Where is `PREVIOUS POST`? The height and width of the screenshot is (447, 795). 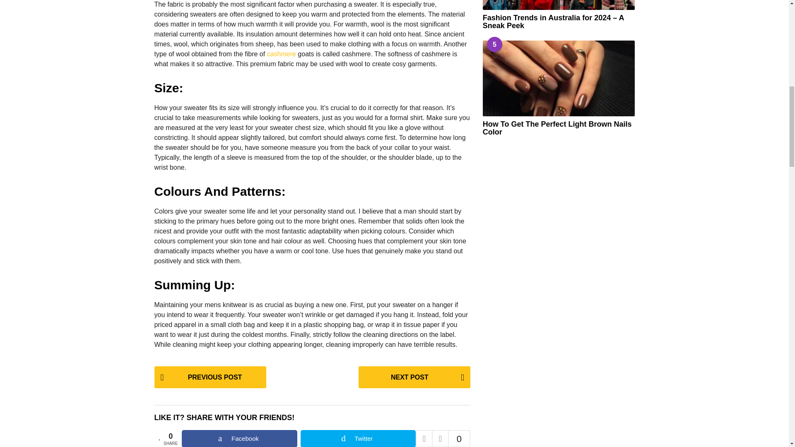 PREVIOUS POST is located at coordinates (210, 377).